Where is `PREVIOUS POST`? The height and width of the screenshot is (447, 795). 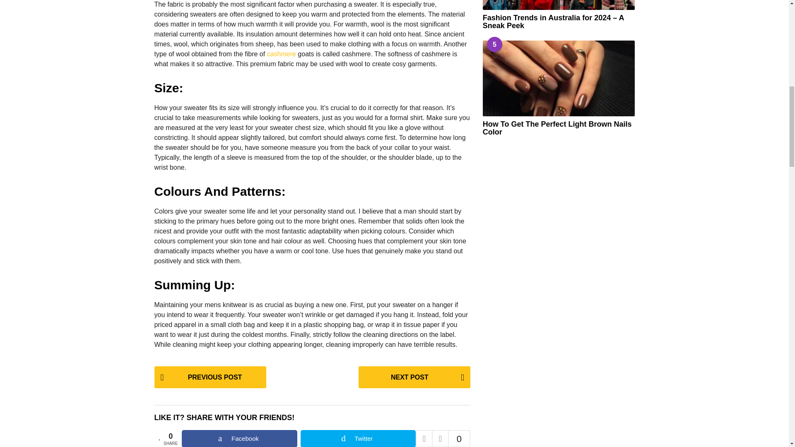 PREVIOUS POST is located at coordinates (210, 377).